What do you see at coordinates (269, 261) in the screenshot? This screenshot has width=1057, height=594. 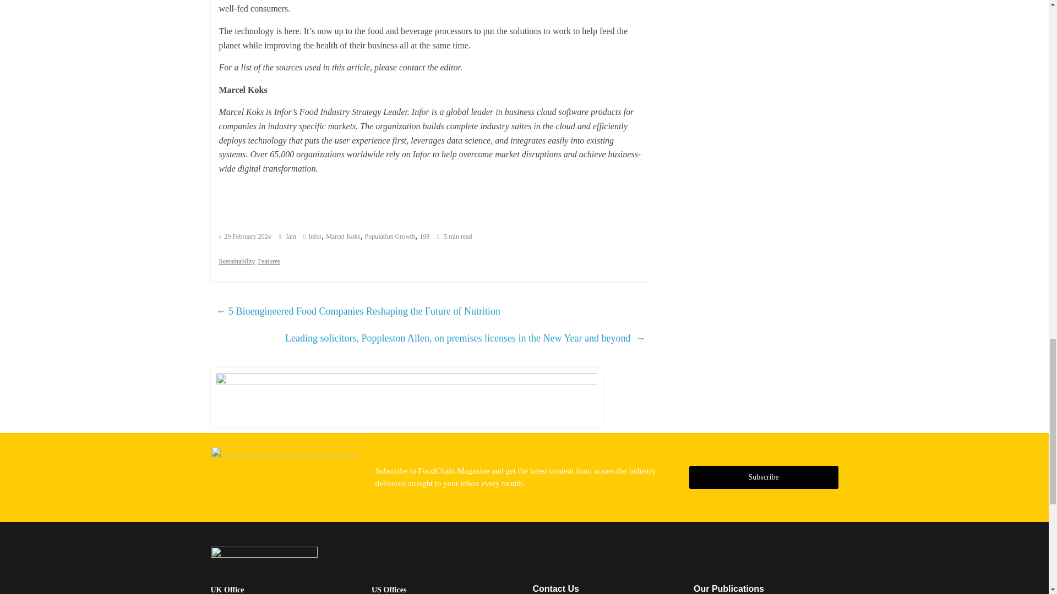 I see `Features` at bounding box center [269, 261].